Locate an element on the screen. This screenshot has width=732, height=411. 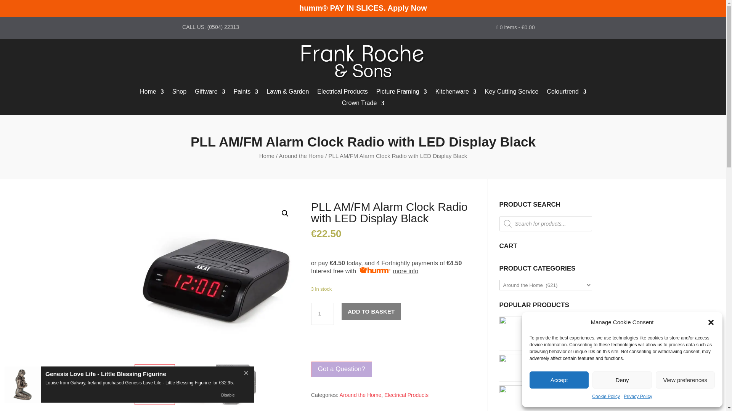
Deny is located at coordinates (621, 380).